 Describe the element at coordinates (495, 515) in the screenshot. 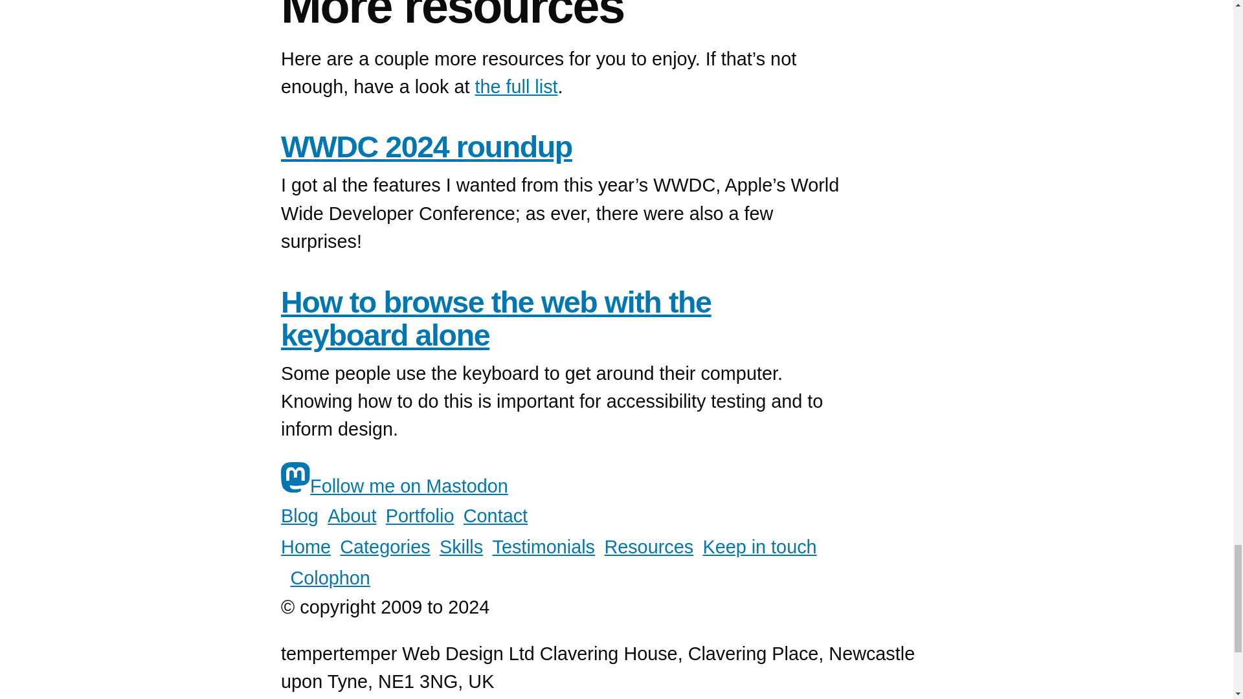

I see `Contact` at that location.